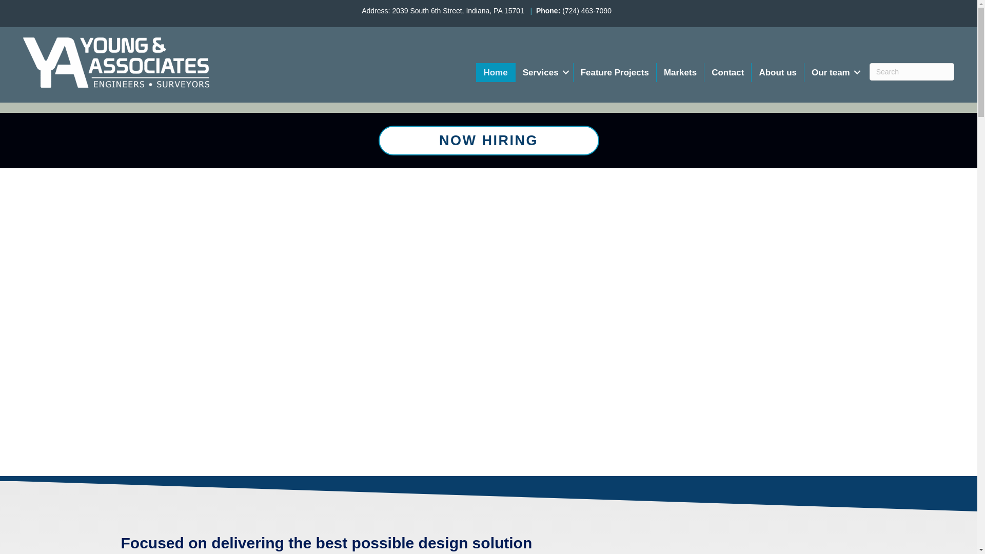 The width and height of the screenshot is (985, 554). I want to click on NOW HIRING, so click(488, 140).